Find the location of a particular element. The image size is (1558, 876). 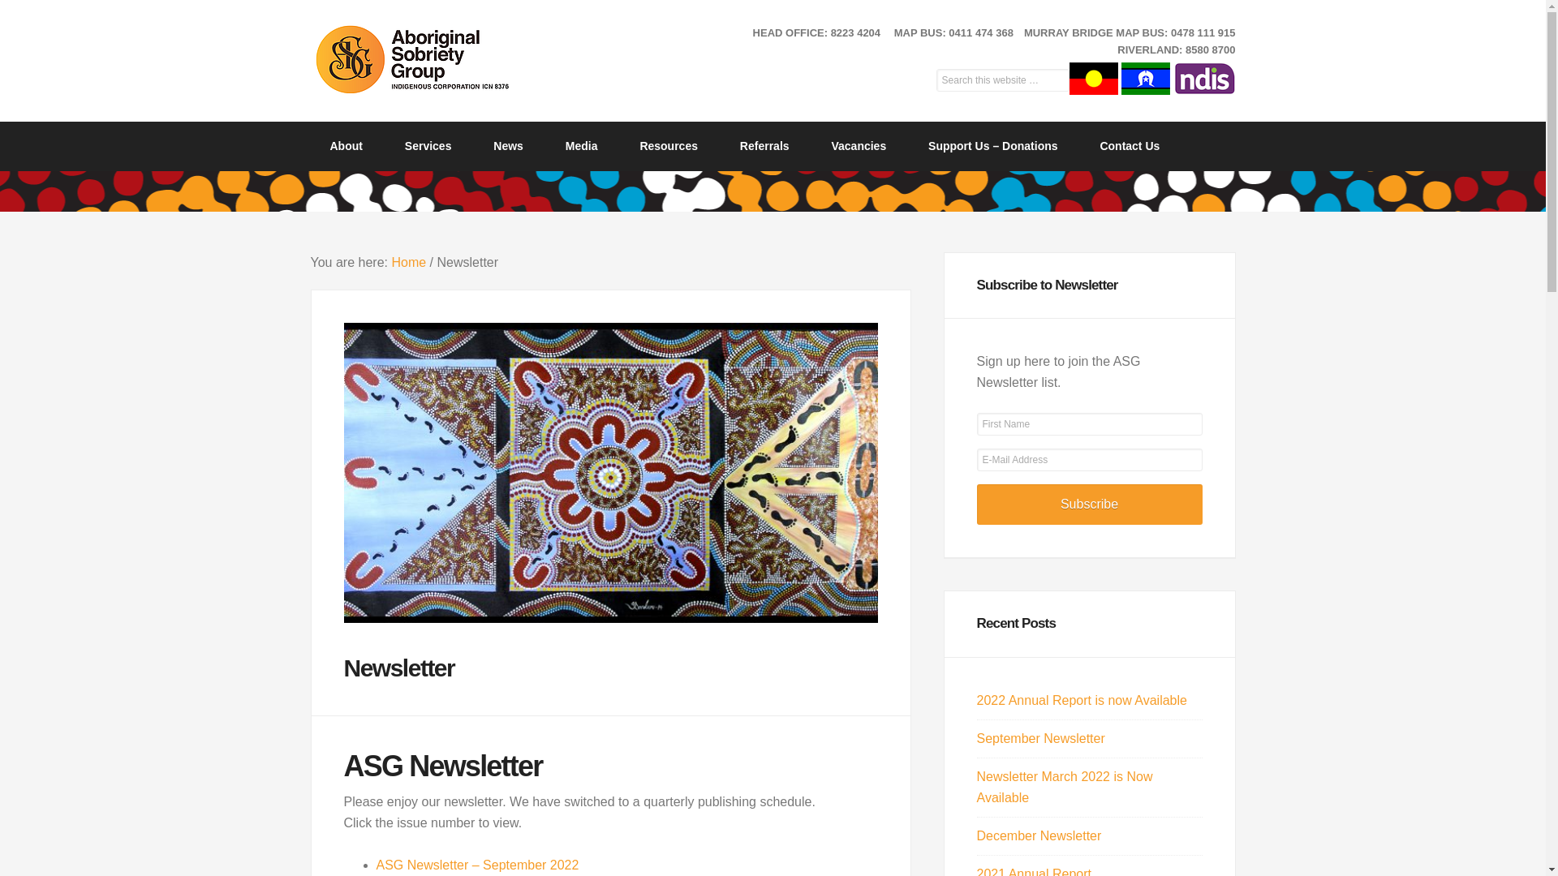

2022 Annual Report is now Available is located at coordinates (1082, 701).